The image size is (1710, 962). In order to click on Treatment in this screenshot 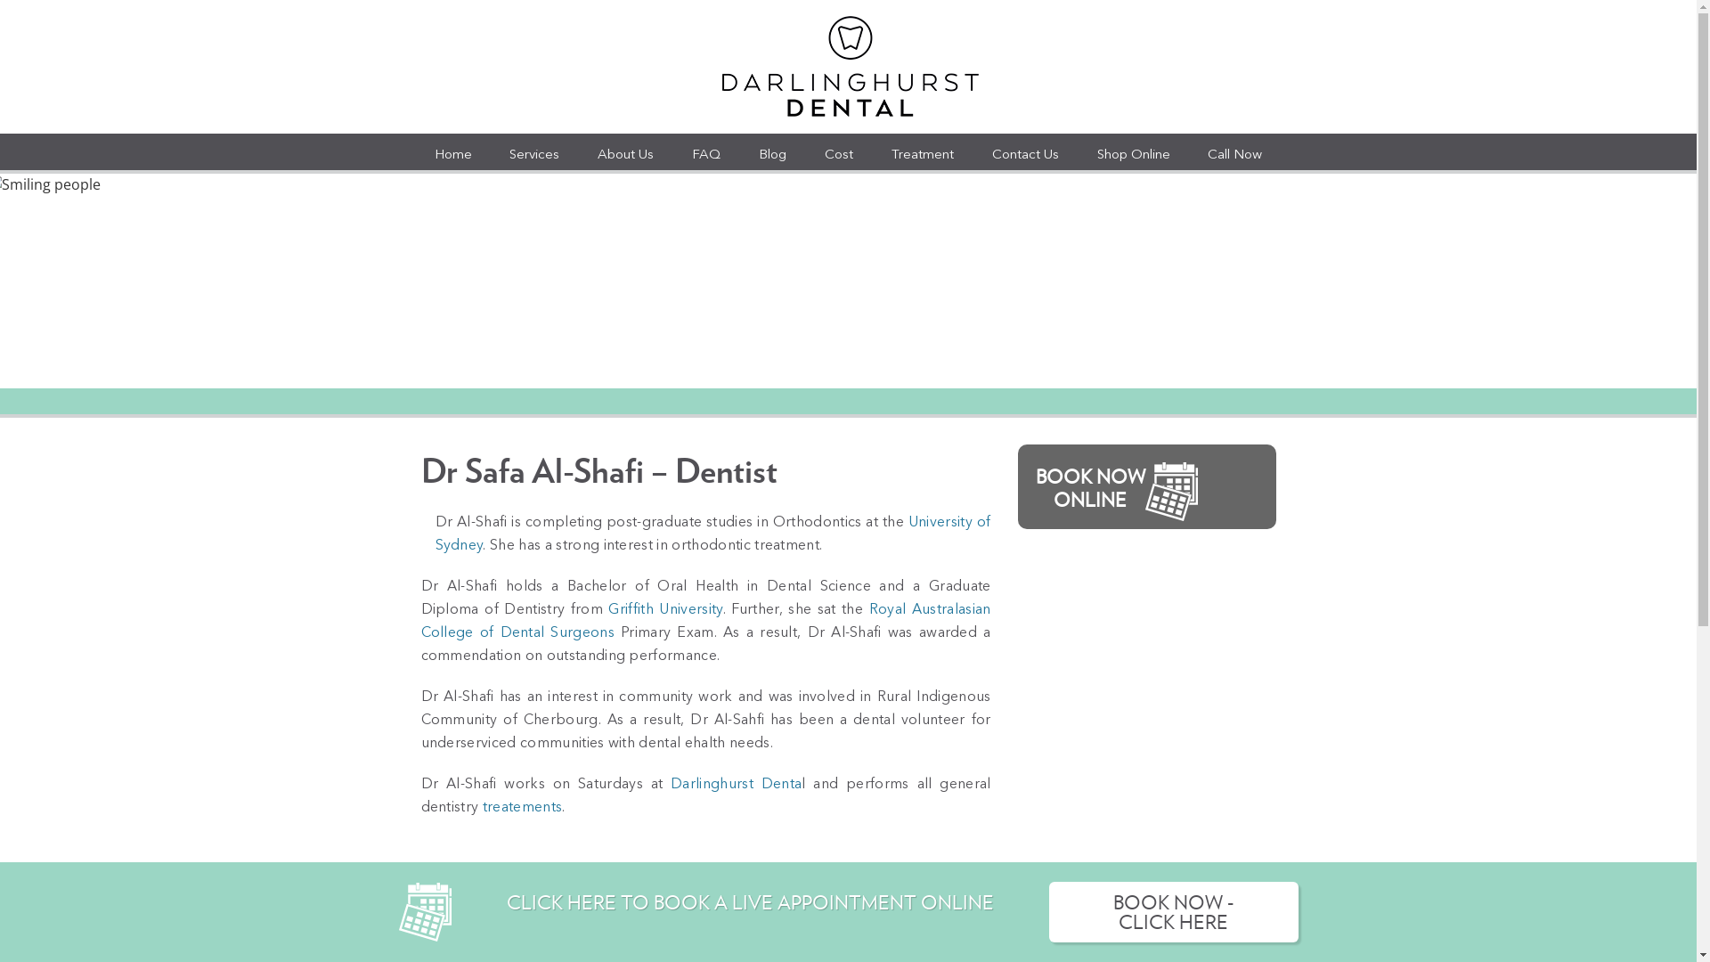, I will do `click(923, 151)`.